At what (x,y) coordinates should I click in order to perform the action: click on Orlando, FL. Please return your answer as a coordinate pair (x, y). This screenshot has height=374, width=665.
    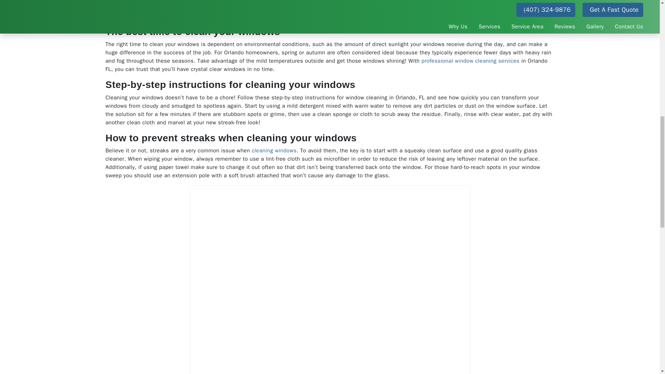
    Looking at the image, I should click on (299, 1).